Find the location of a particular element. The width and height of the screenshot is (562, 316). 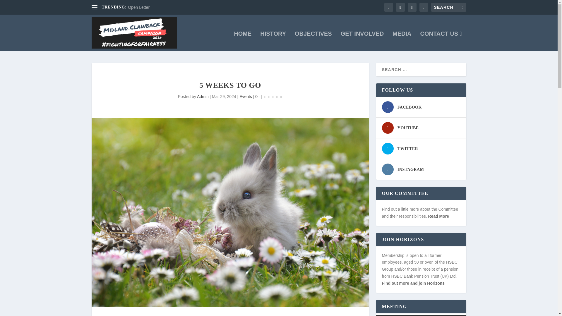

Rating: 0.00 is located at coordinates (273, 97).